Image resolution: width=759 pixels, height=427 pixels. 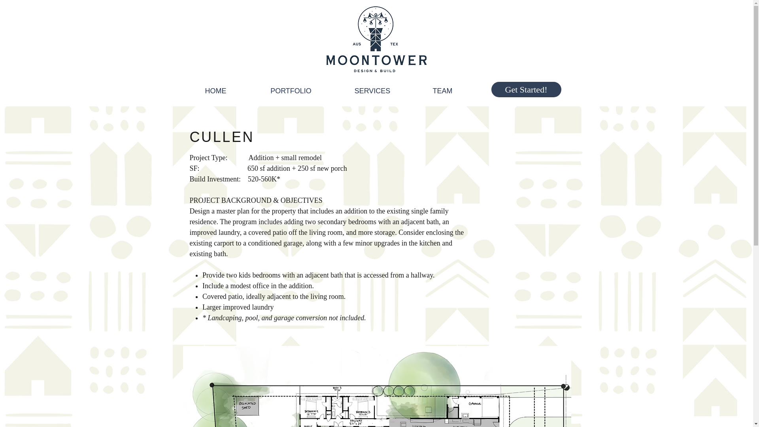 I want to click on PORTFOLIO, so click(x=290, y=87).